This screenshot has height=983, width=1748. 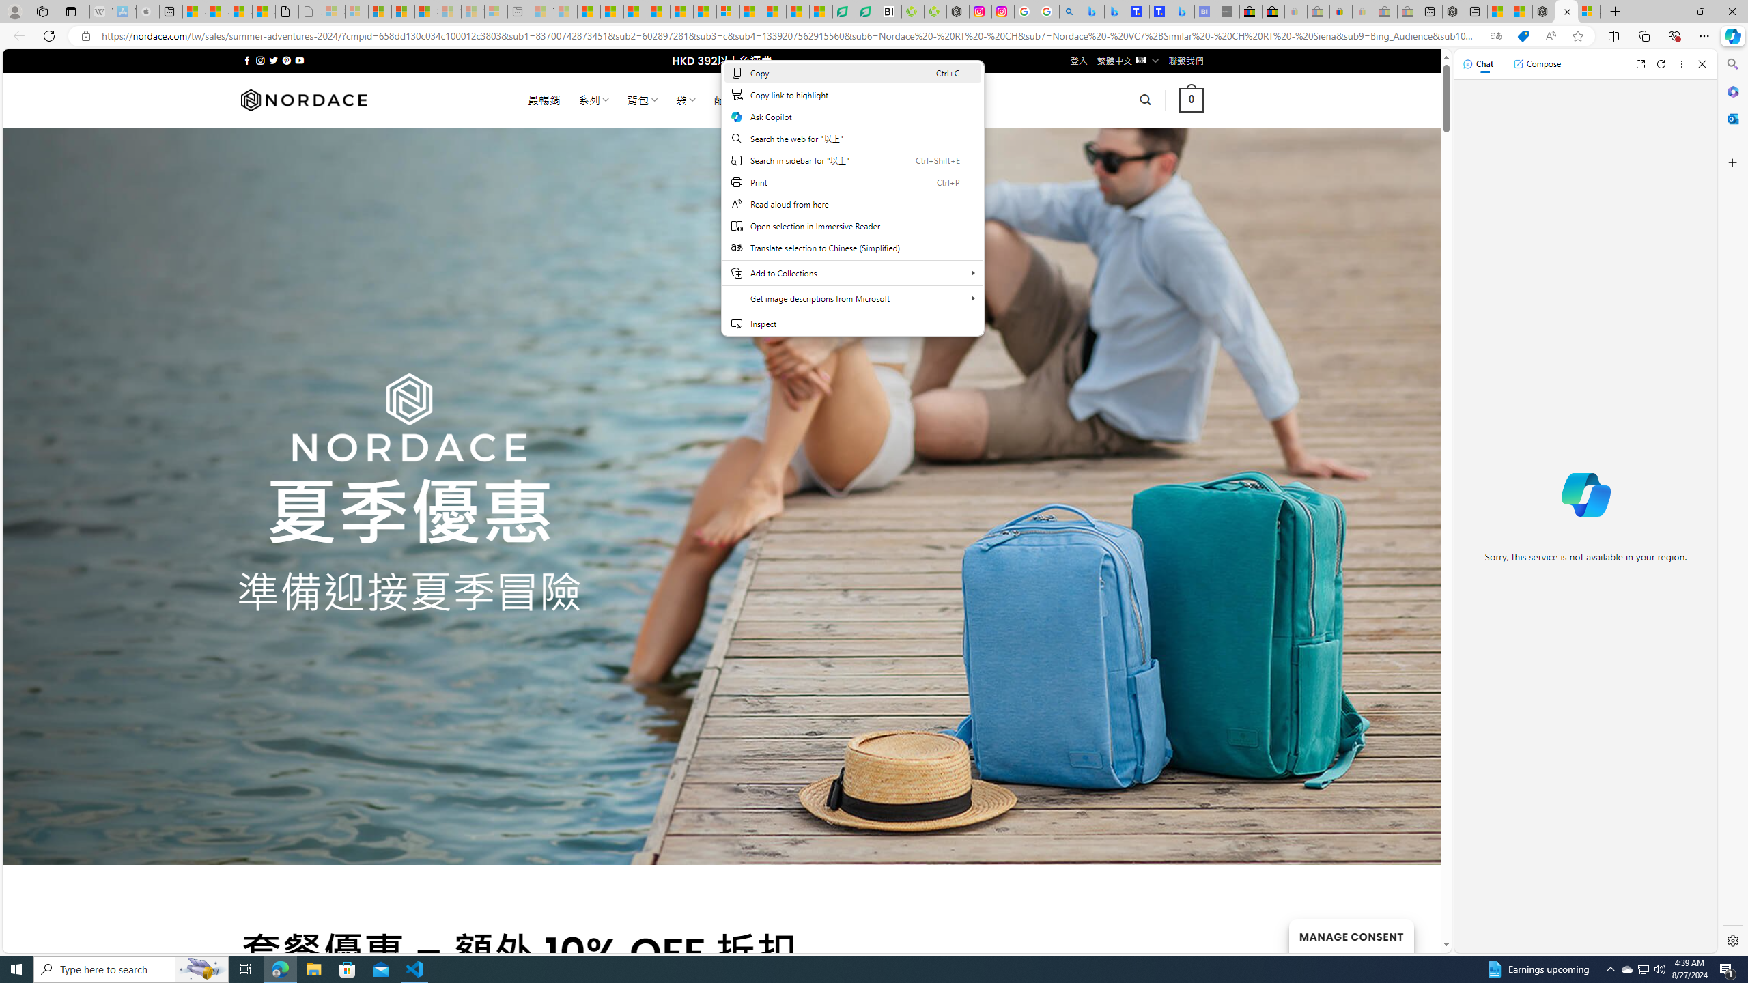 I want to click on Inspect, so click(x=853, y=323).